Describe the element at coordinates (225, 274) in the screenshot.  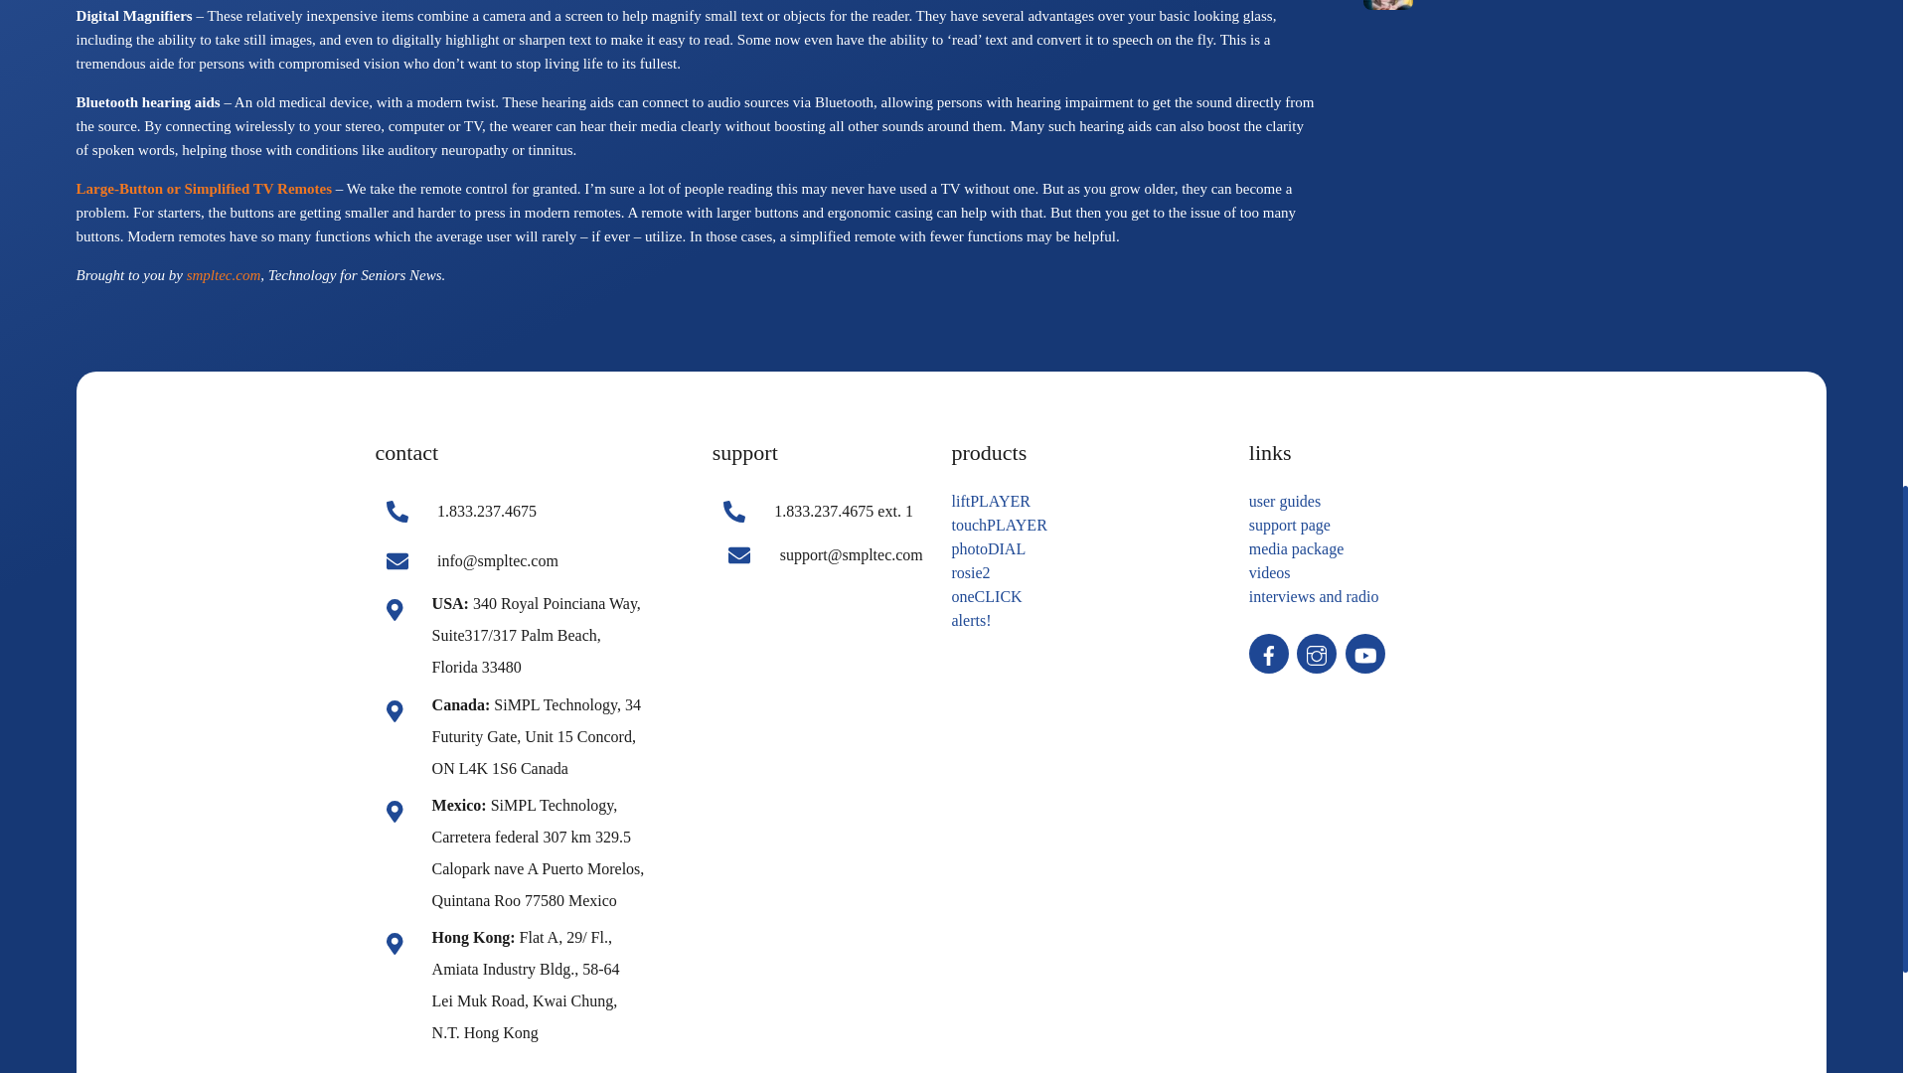
I see `smpltec.com` at that location.